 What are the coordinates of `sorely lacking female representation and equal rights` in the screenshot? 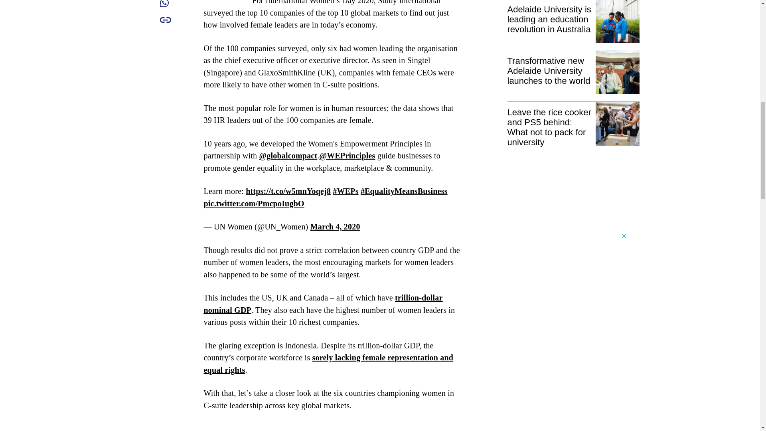 It's located at (328, 364).